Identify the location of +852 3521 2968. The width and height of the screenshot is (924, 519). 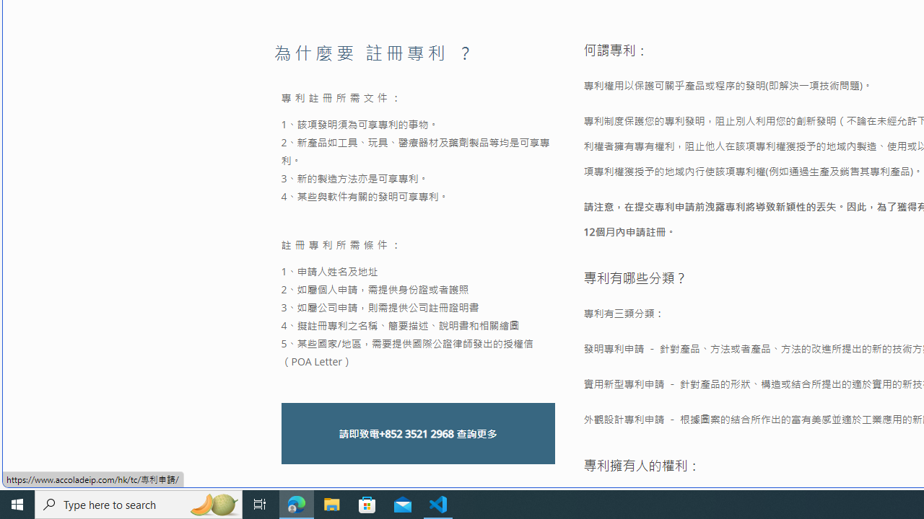
(416, 434).